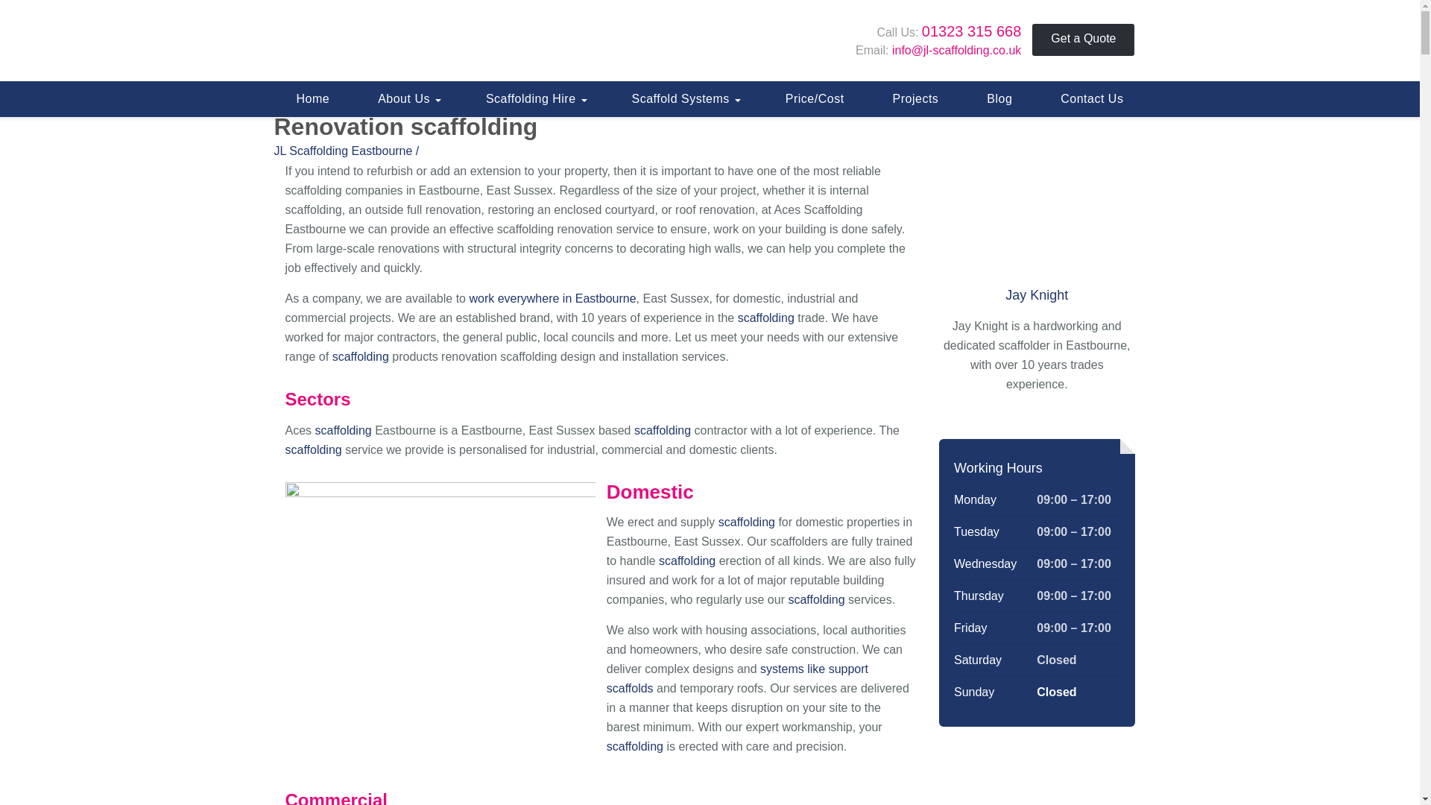  I want to click on scaffolding, so click(343, 431).